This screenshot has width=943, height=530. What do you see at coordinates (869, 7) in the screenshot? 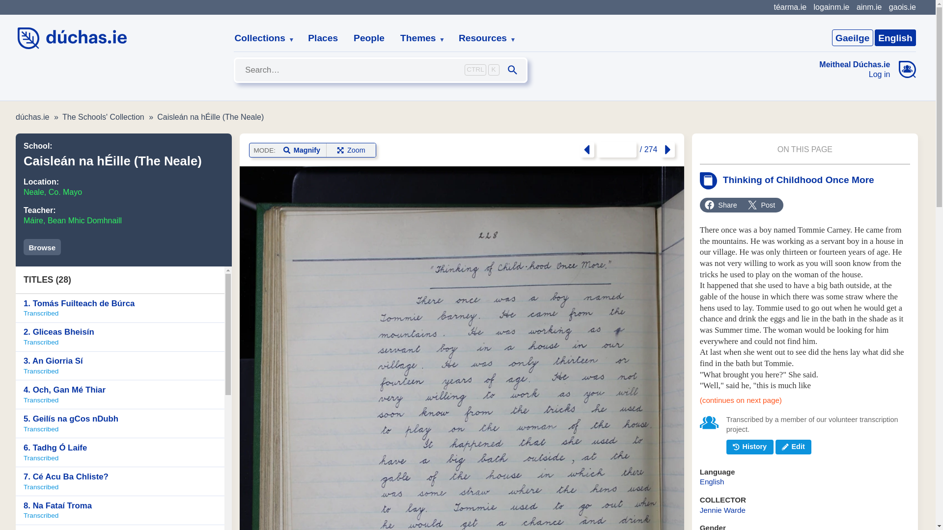
I see `ainm.ie` at bounding box center [869, 7].